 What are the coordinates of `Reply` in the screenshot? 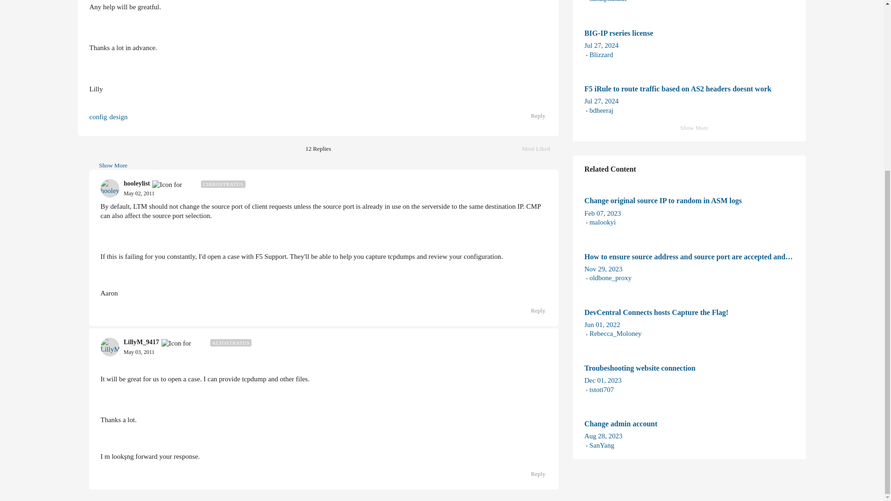 It's located at (602, 213).